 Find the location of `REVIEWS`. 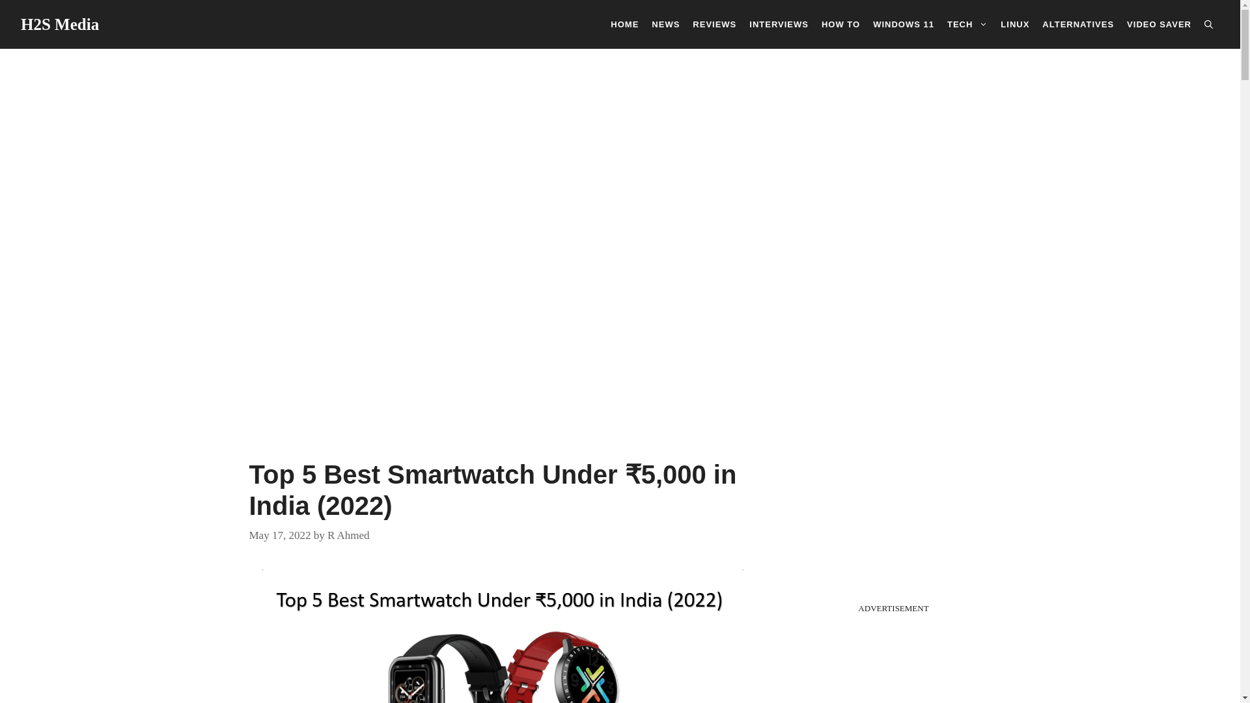

REVIEWS is located at coordinates (714, 23).